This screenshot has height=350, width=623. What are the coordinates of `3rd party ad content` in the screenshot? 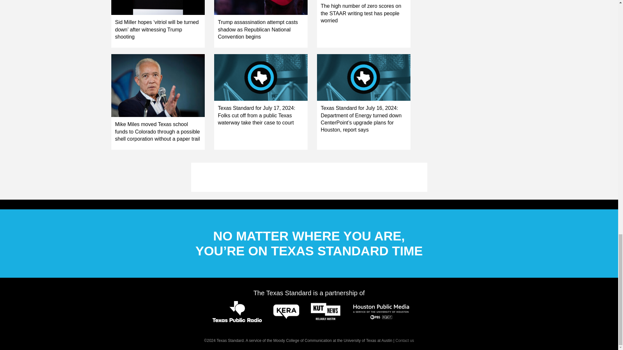 It's located at (309, 177).